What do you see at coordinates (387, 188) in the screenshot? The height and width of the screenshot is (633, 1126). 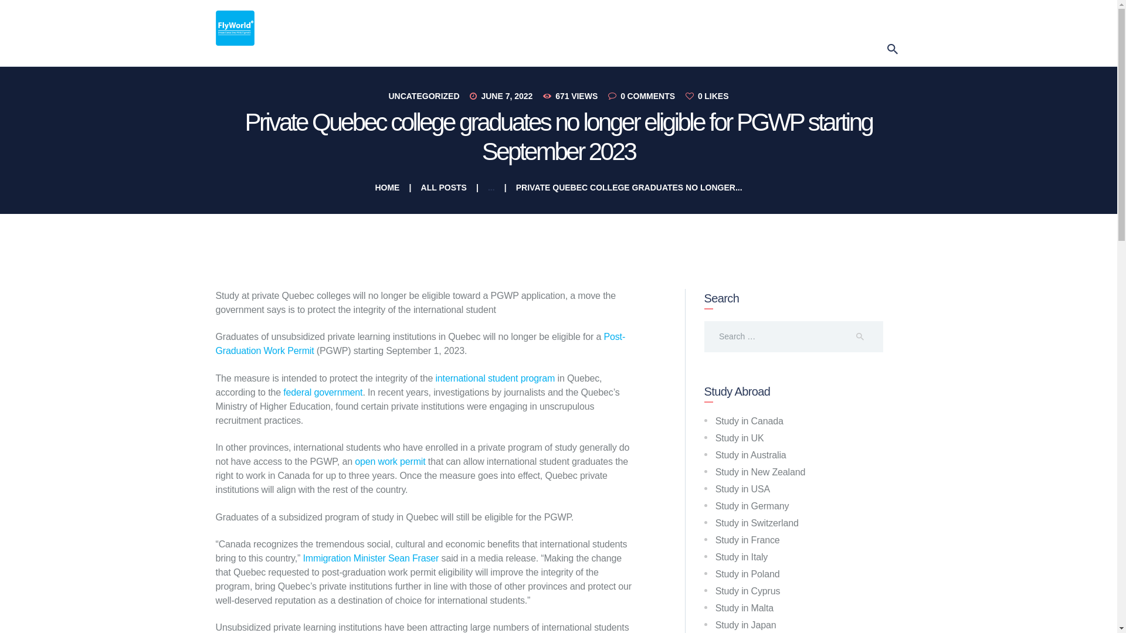 I see `HOME` at bounding box center [387, 188].